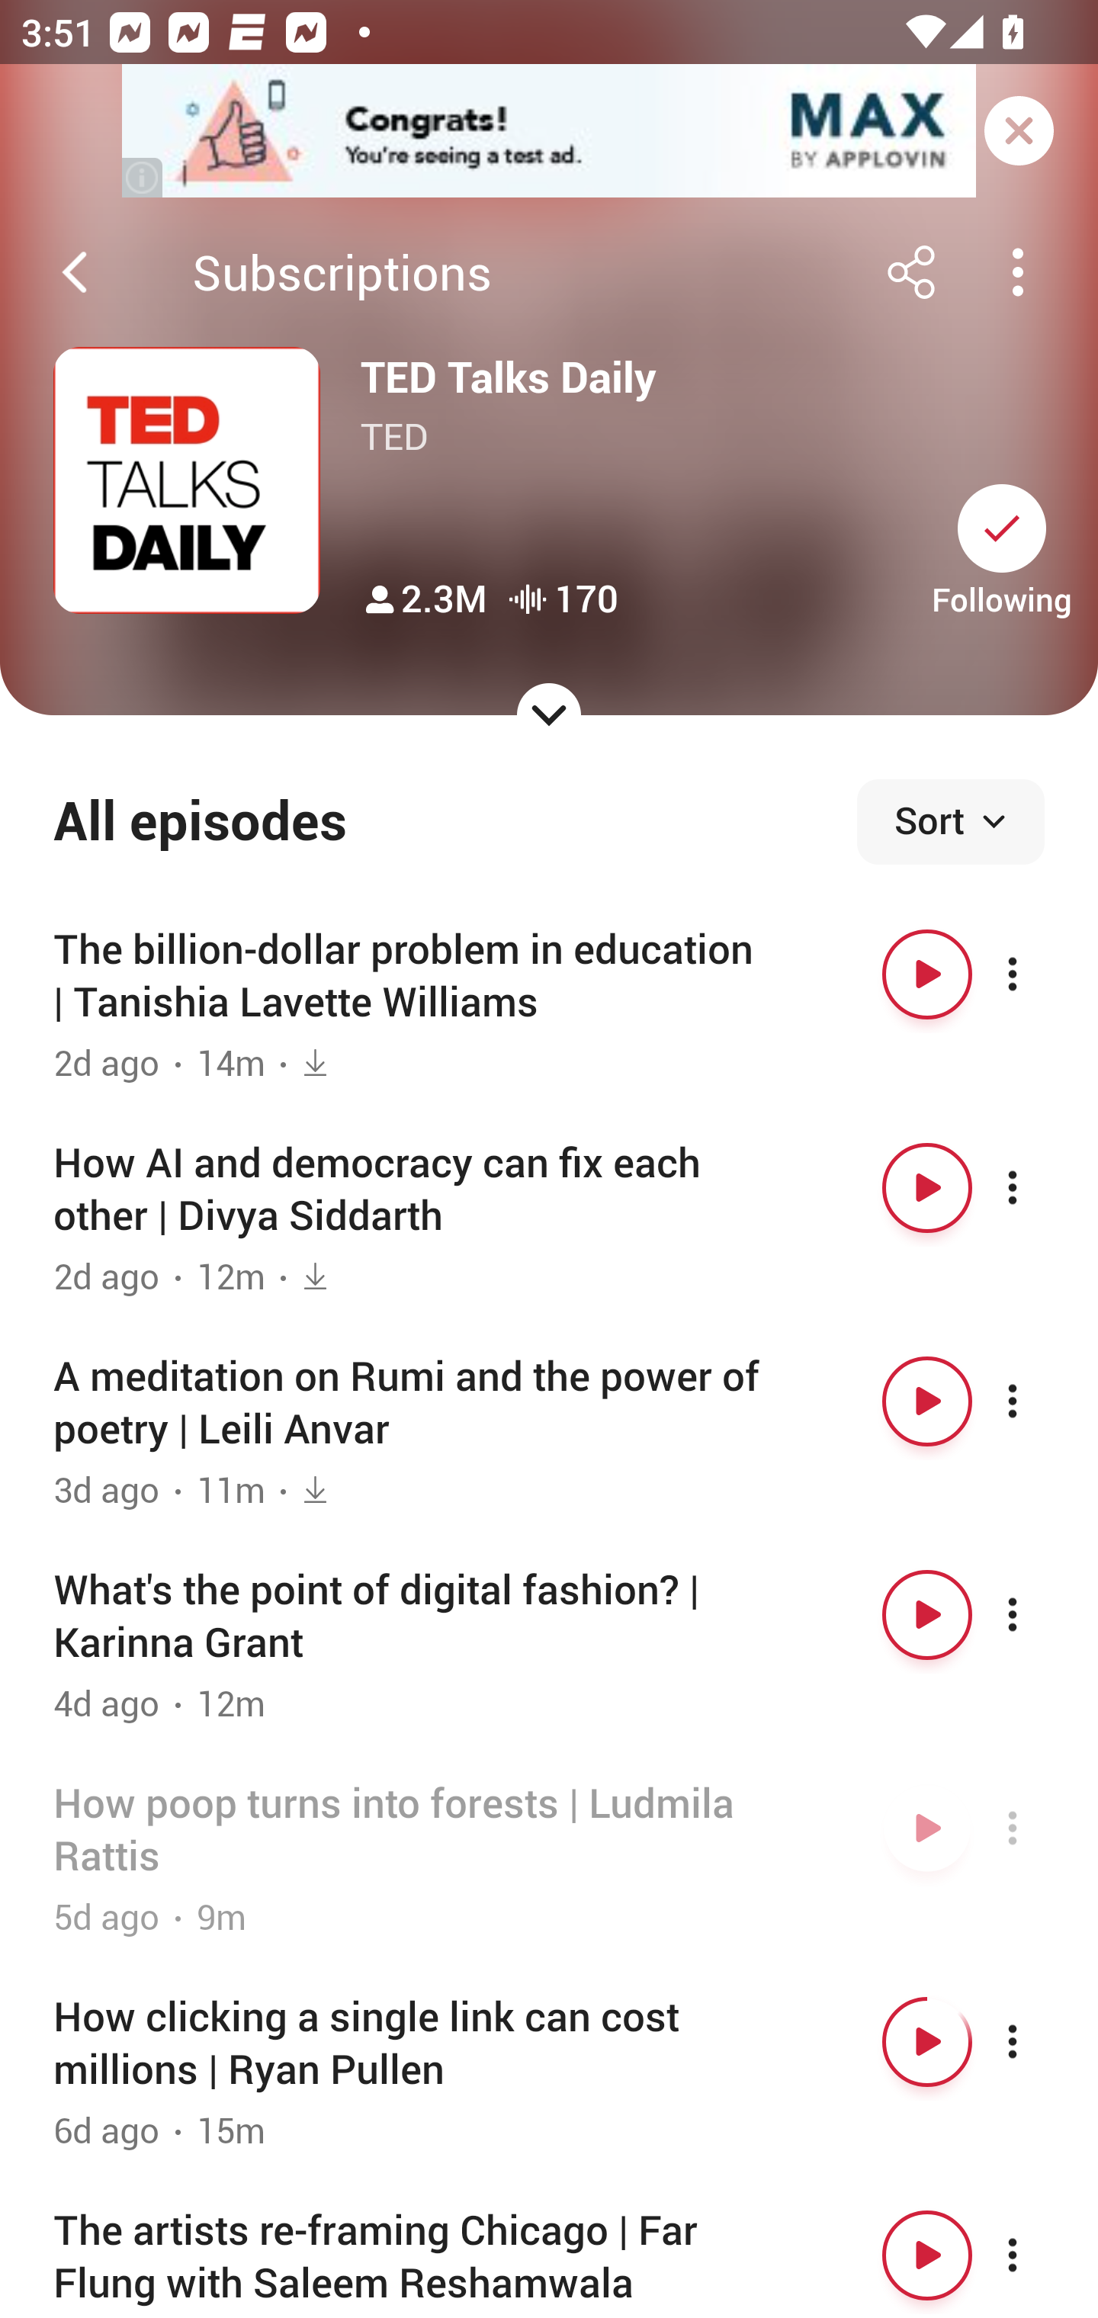 The height and width of the screenshot is (2318, 1098). Describe the element at coordinates (1039, 1827) in the screenshot. I see `More options` at that location.